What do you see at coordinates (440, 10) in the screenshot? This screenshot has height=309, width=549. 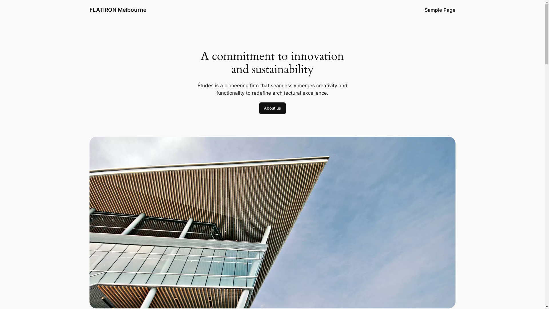 I see `Sample Page` at bounding box center [440, 10].